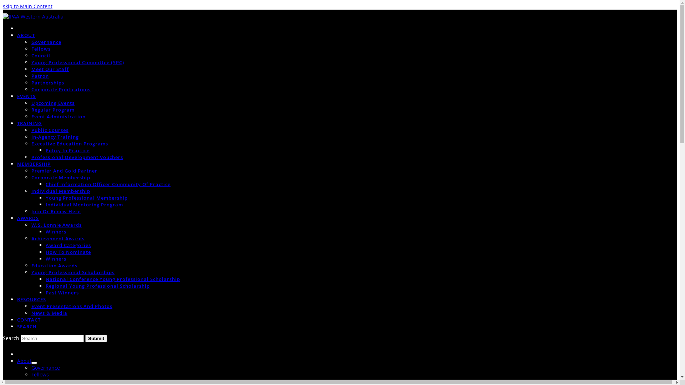 The height and width of the screenshot is (385, 685). Describe the element at coordinates (61, 191) in the screenshot. I see `Individual Membership` at that location.